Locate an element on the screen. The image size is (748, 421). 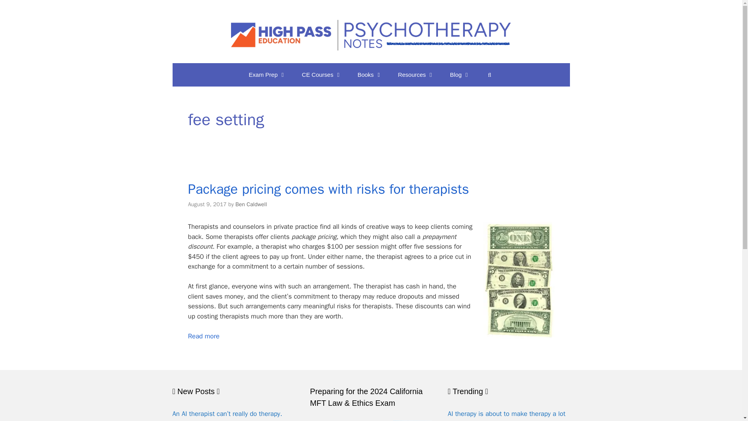
Blog is located at coordinates (460, 75).